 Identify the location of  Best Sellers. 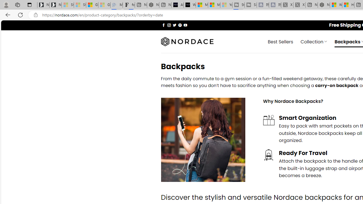
(280, 41).